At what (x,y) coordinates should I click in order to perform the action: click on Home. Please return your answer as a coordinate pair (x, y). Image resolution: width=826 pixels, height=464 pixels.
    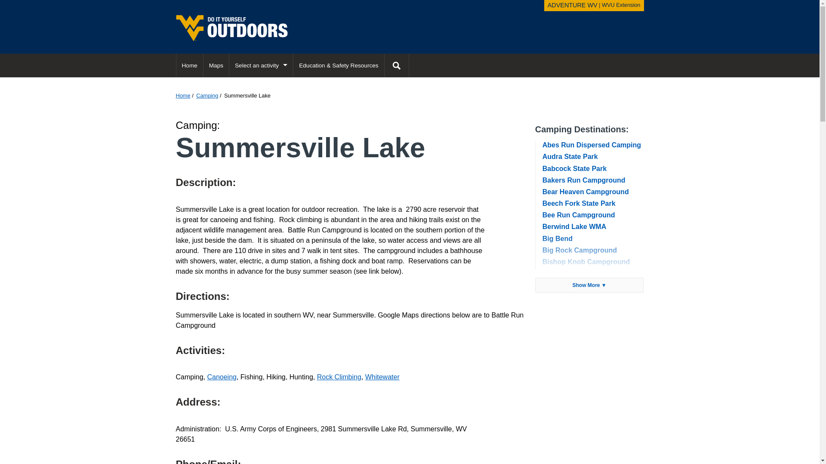
    Looking at the image, I should click on (182, 95).